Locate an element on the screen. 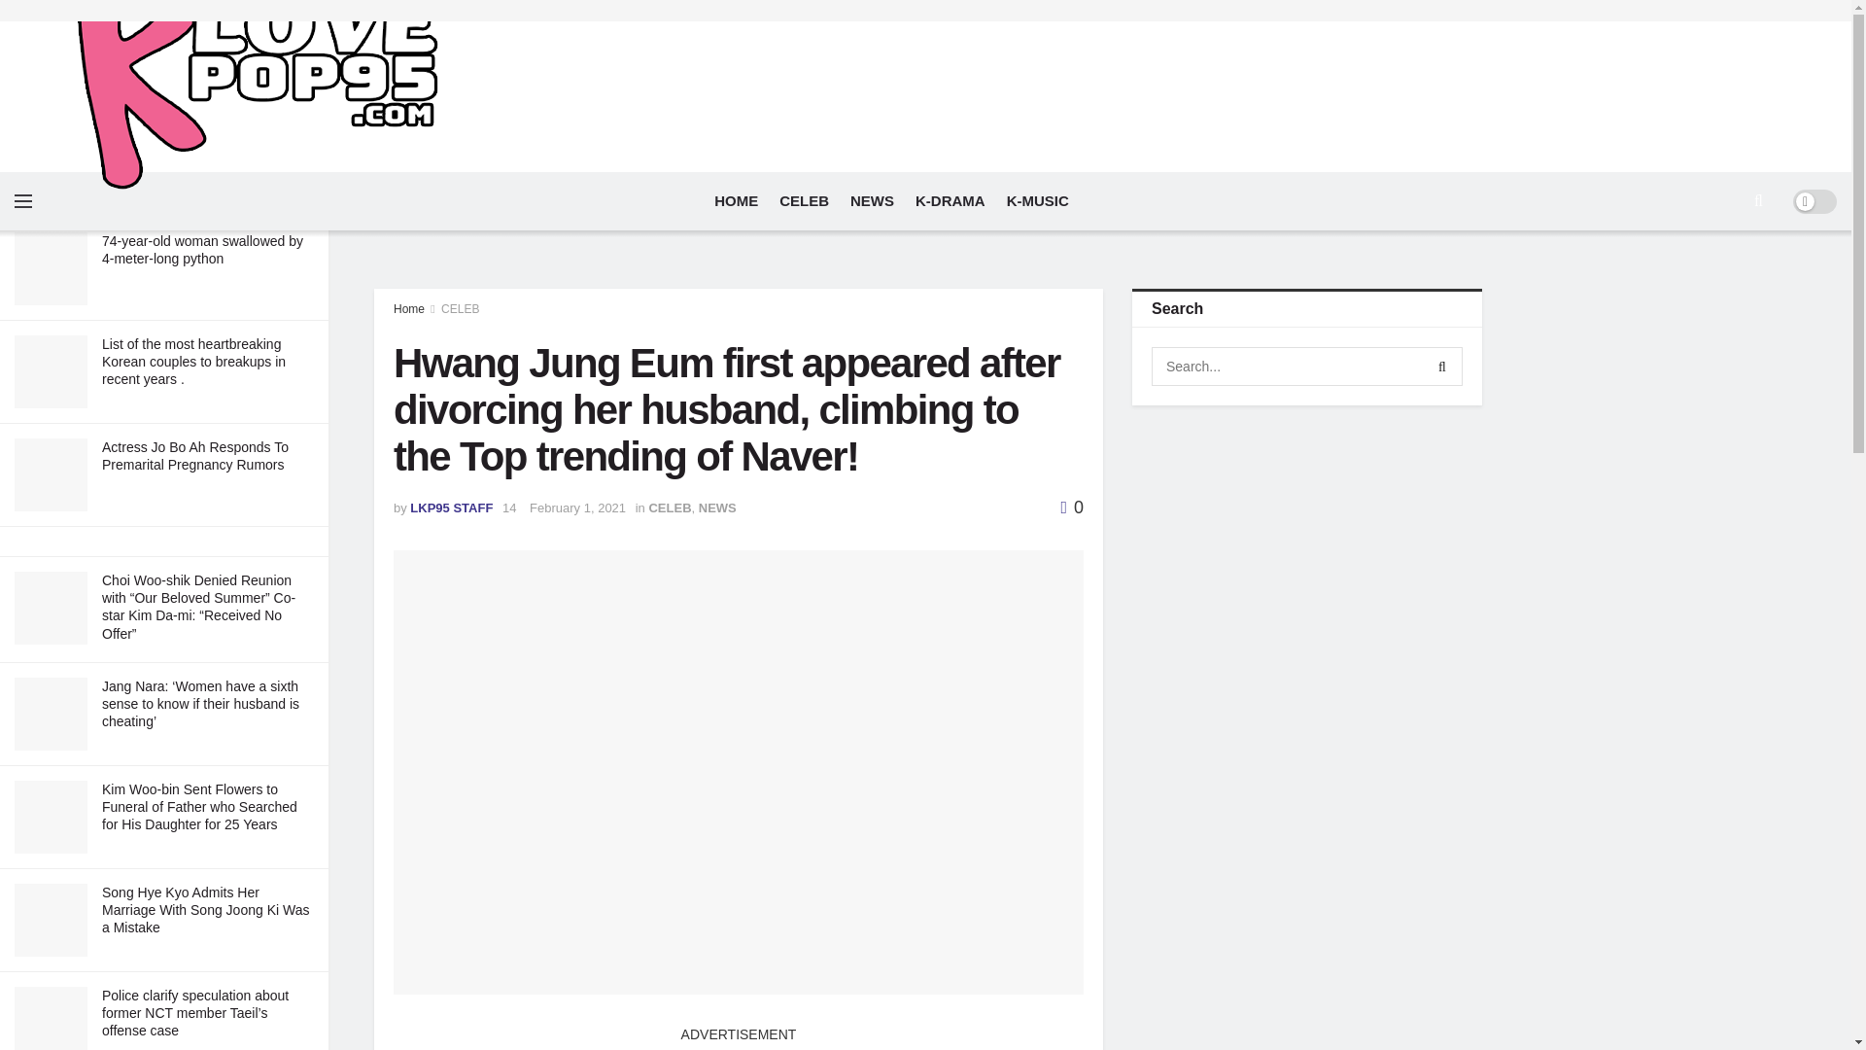 This screenshot has width=1866, height=1050. K-DRAMA is located at coordinates (950, 200).